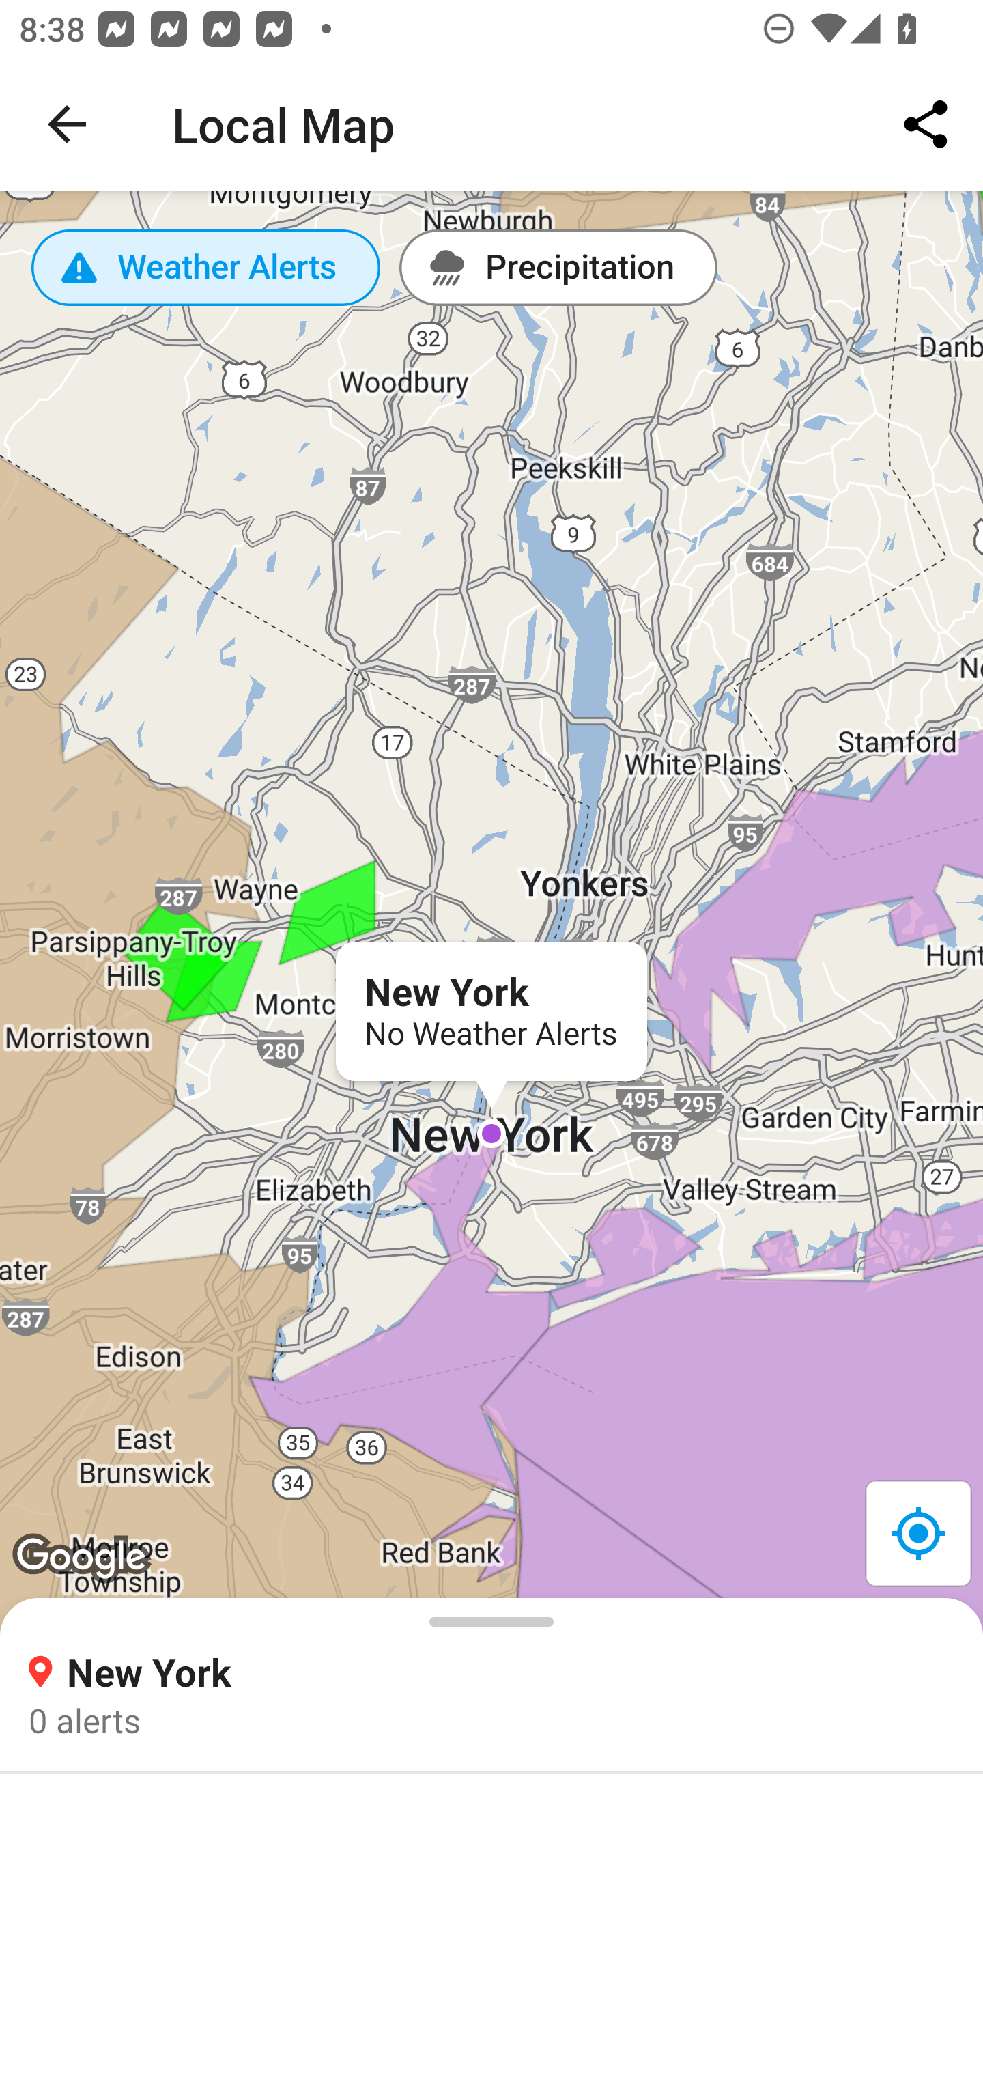  Describe the element at coordinates (926, 124) in the screenshot. I see `Share` at that location.